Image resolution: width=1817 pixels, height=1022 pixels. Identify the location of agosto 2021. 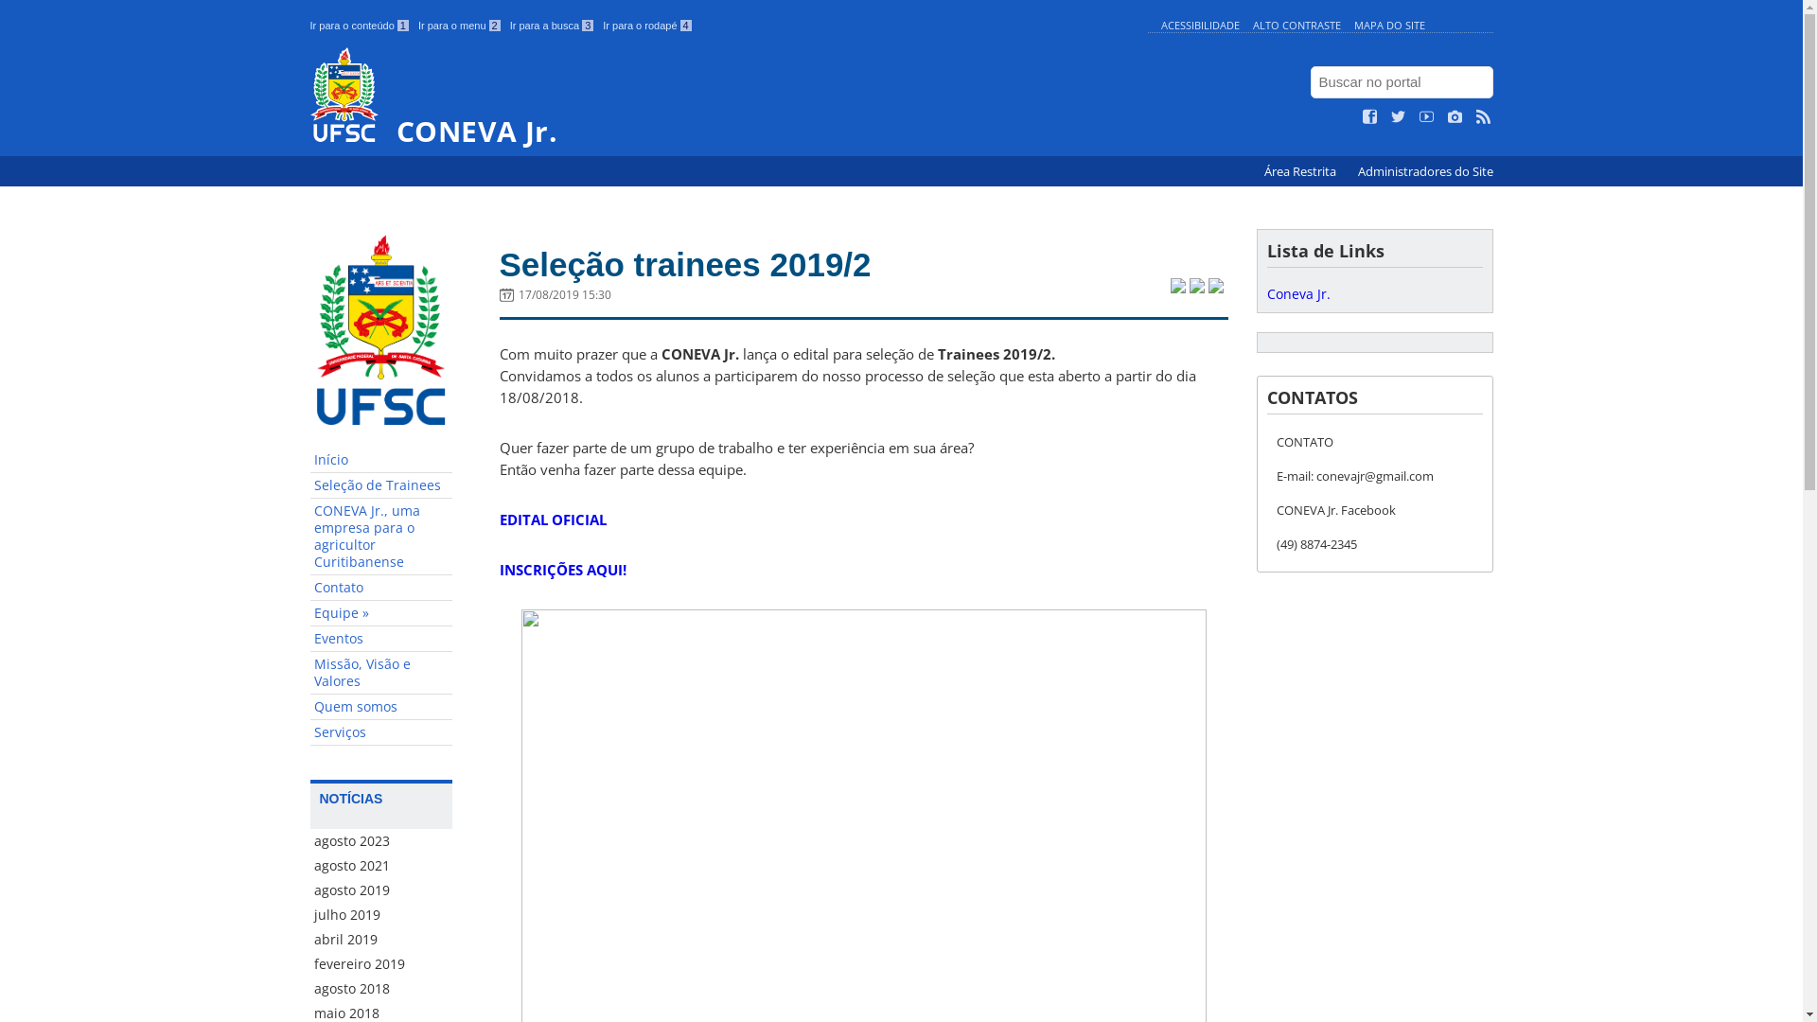
(381, 866).